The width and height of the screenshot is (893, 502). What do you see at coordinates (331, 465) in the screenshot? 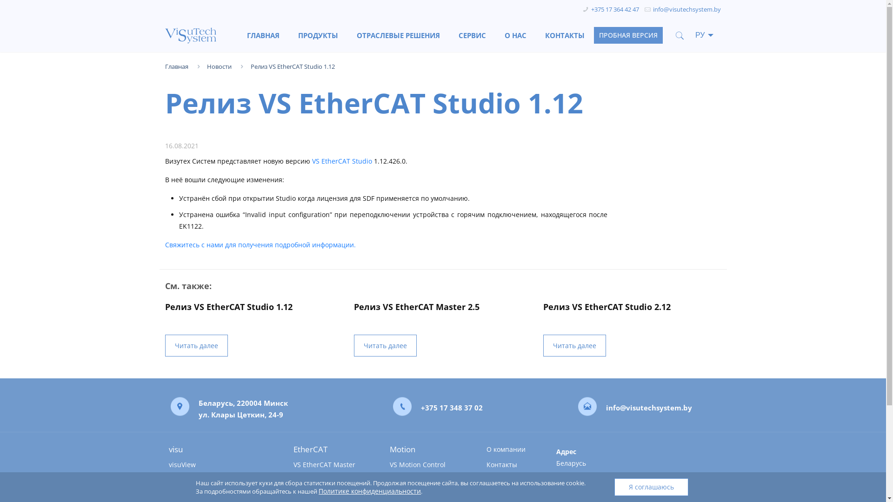
I see `VS EtherCAT Master` at bounding box center [331, 465].